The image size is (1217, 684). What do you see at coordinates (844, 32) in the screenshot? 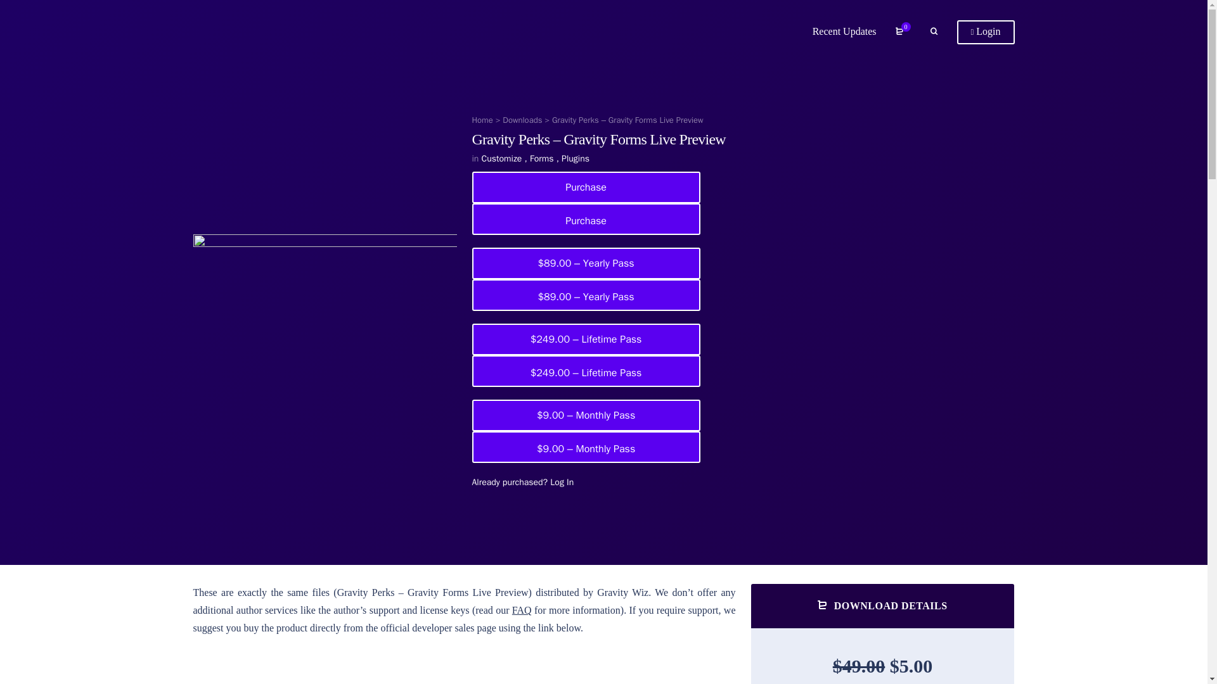
I see `Recent Updates` at bounding box center [844, 32].